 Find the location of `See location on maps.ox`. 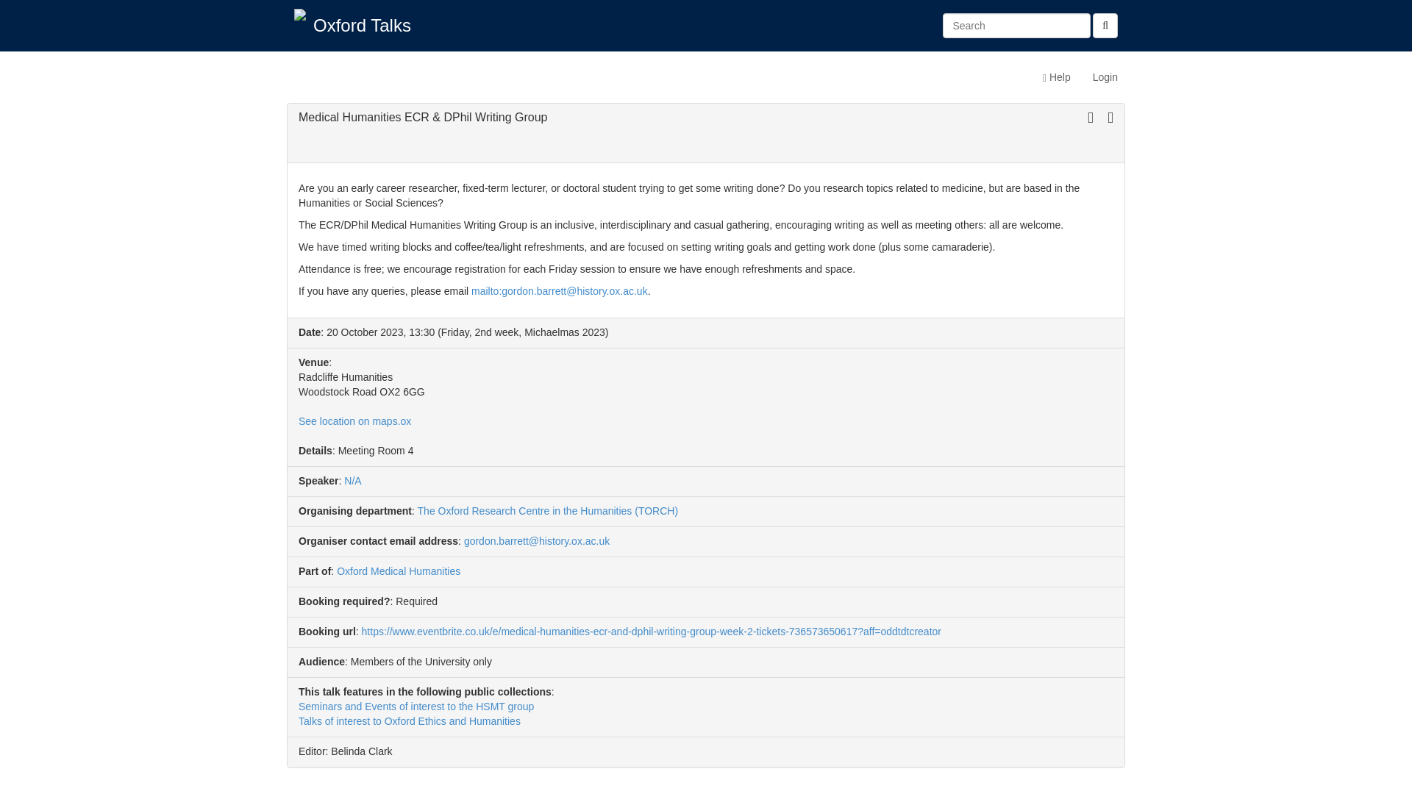

See location on maps.ox is located at coordinates (354, 421).